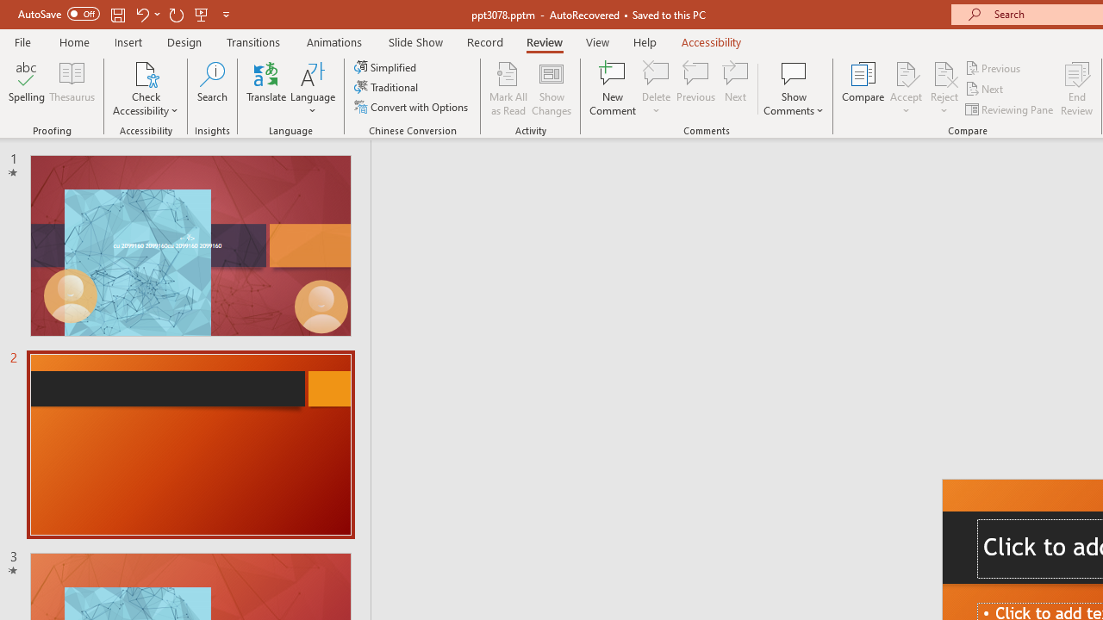  Describe the element at coordinates (944, 88) in the screenshot. I see `Reject` at that location.